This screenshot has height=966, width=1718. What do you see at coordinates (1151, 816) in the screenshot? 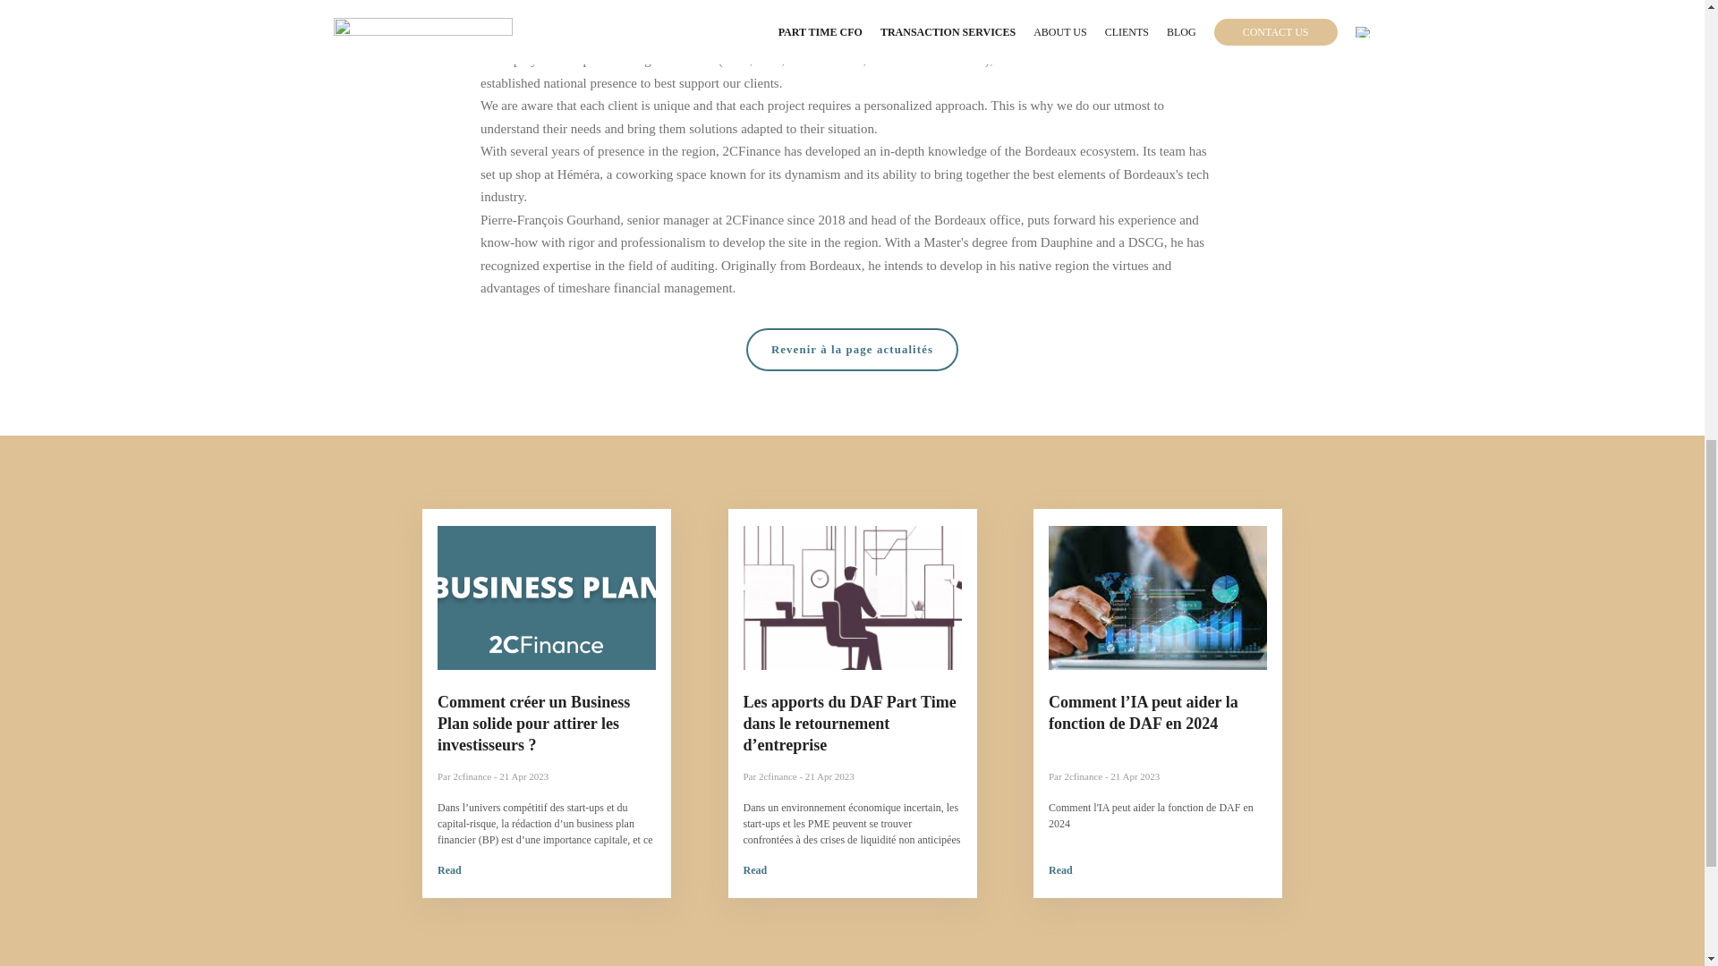
I see `Comment l'IA peut aider la fonction de DAF en 2024` at bounding box center [1151, 816].